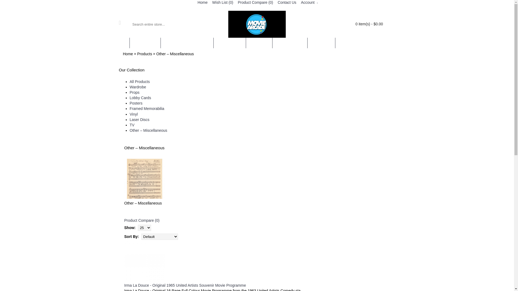  I want to click on ARCHIVE, so click(259, 43).